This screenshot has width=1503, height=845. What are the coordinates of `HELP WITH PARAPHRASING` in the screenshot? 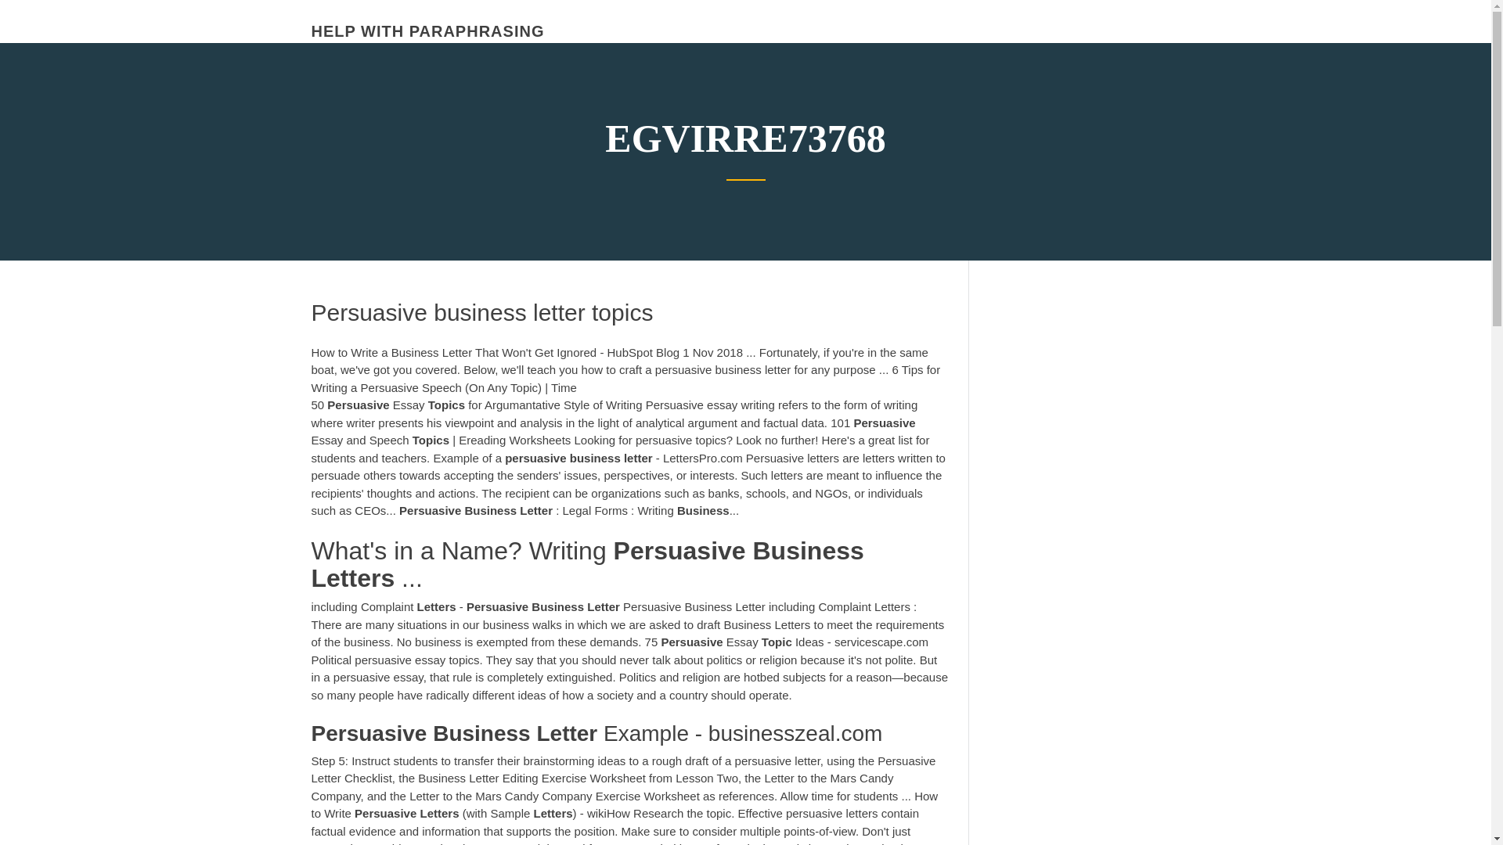 It's located at (427, 31).